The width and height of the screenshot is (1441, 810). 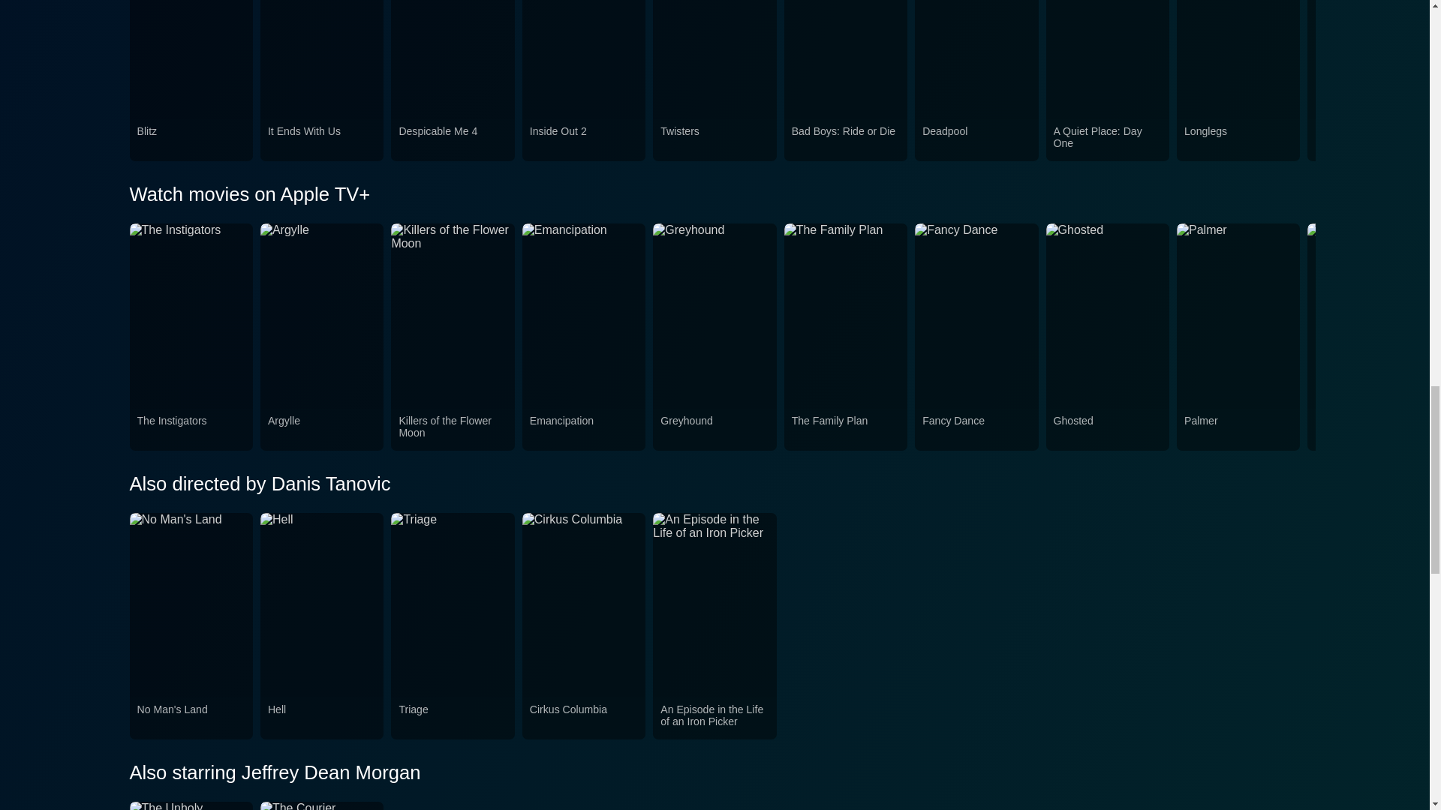 What do you see at coordinates (191, 140) in the screenshot?
I see `Blitz` at bounding box center [191, 140].